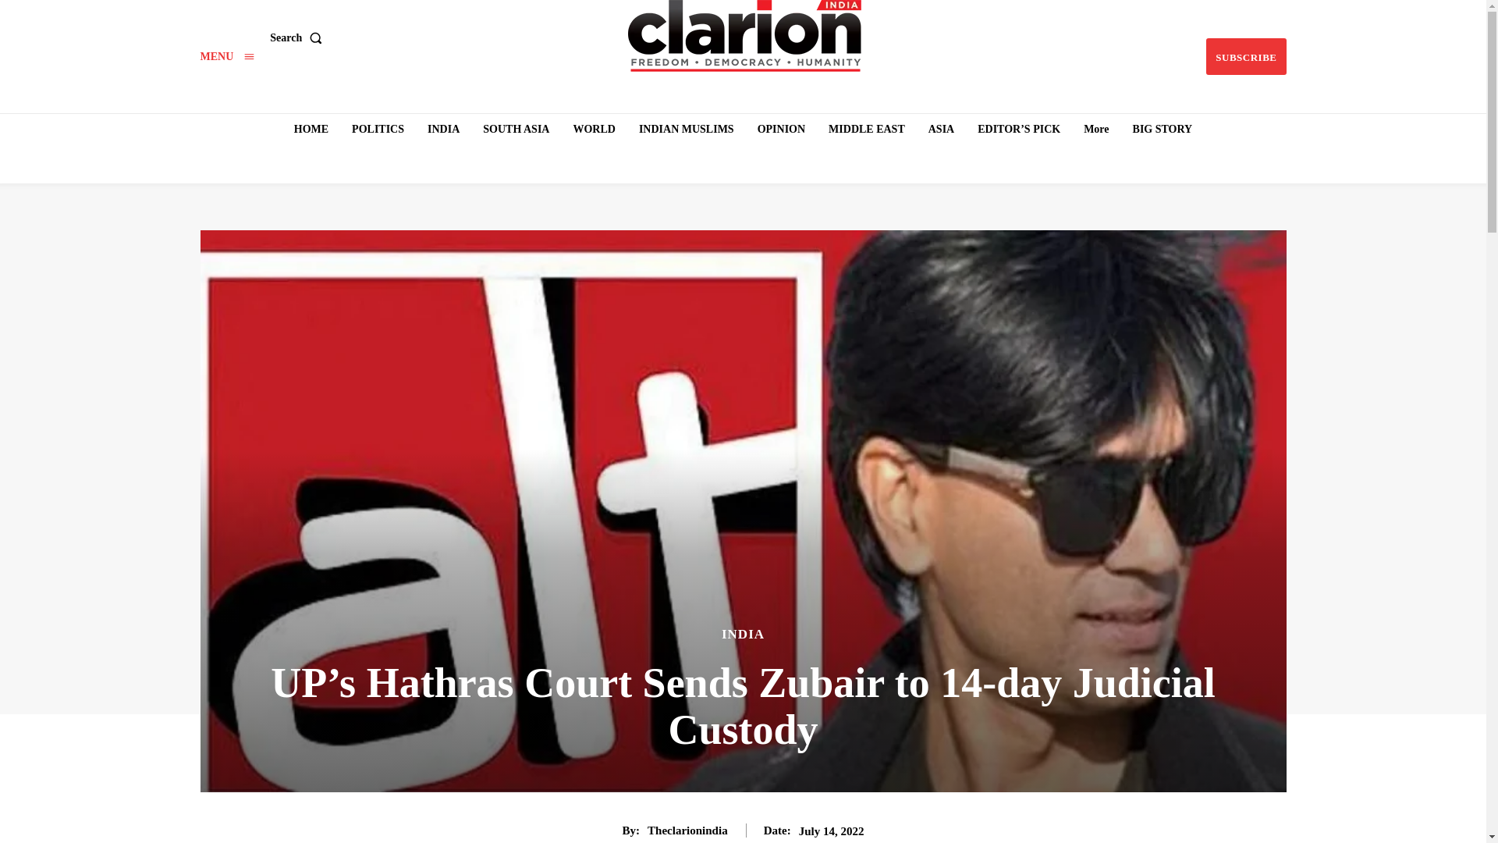 Image resolution: width=1498 pixels, height=843 pixels. I want to click on WORLD, so click(593, 129).